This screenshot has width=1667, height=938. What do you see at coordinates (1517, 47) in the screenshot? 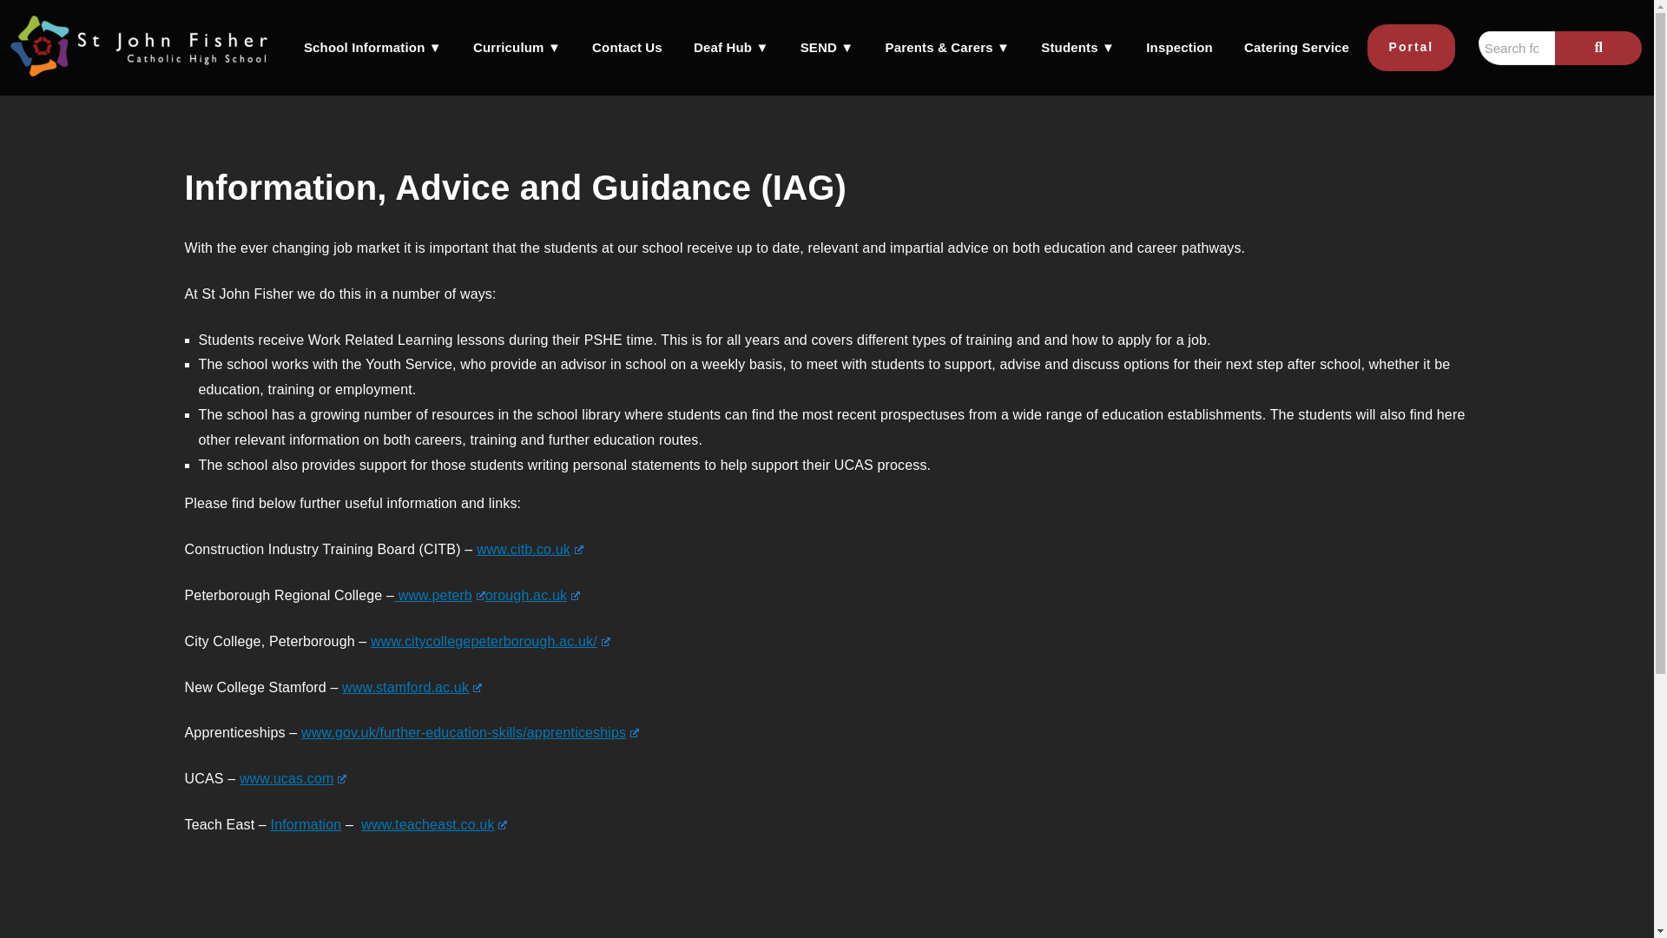
I see `Search` at bounding box center [1517, 47].